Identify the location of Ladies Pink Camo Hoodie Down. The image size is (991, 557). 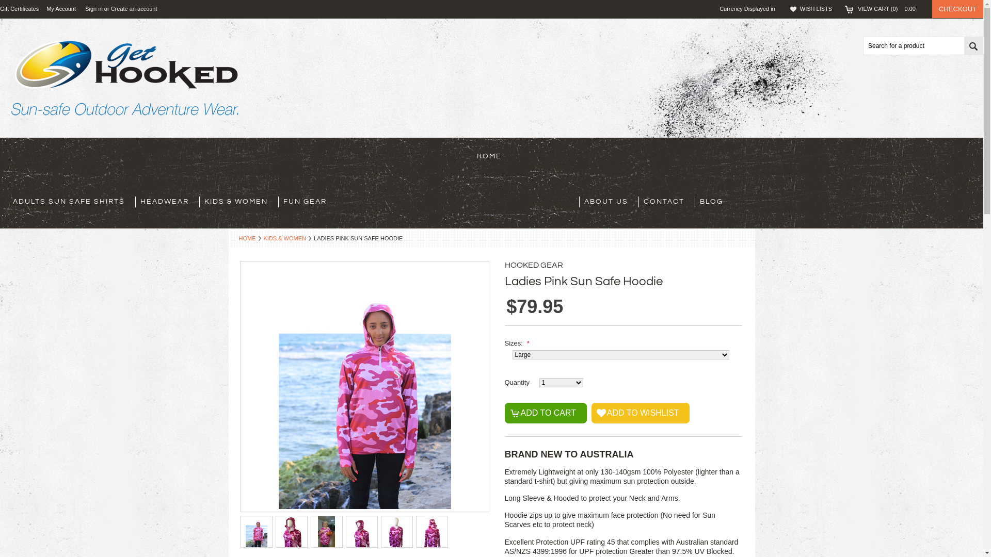
(396, 532).